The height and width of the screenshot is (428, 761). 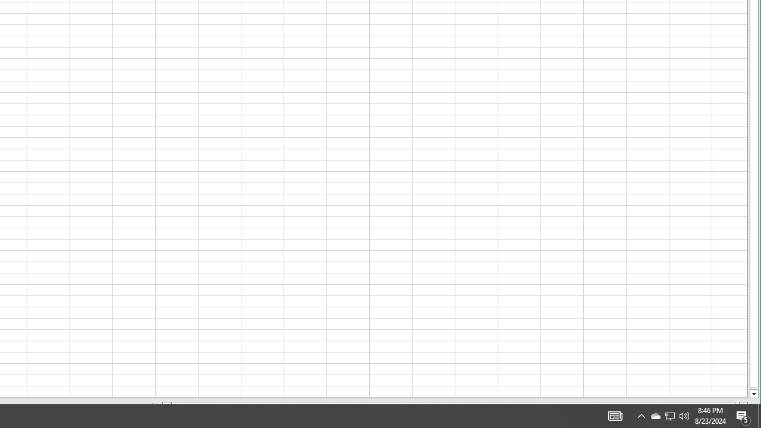 I want to click on Column left, so click(x=166, y=406).